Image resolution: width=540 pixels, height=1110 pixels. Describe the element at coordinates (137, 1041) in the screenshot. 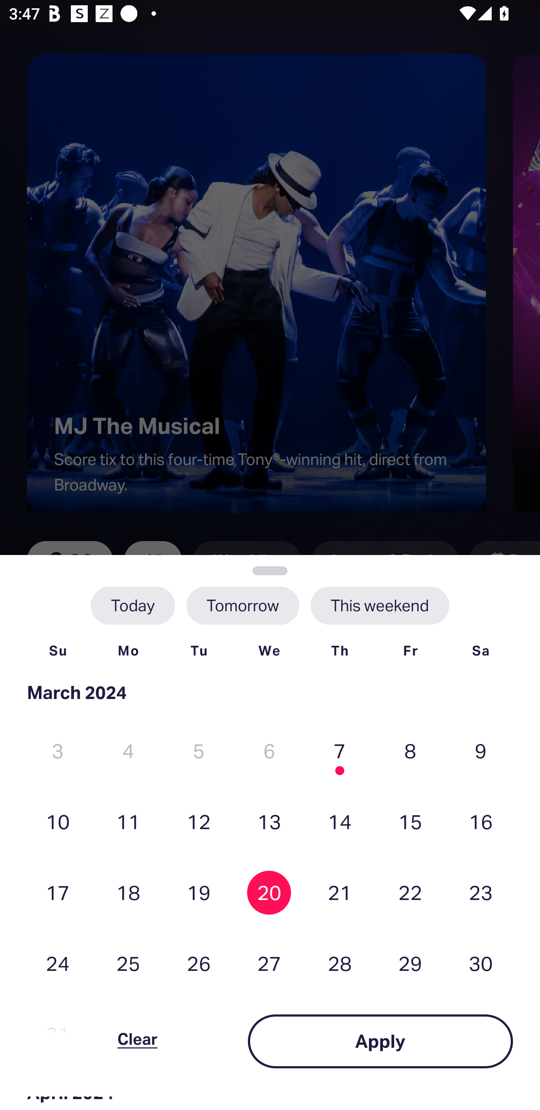

I see `Clear` at that location.